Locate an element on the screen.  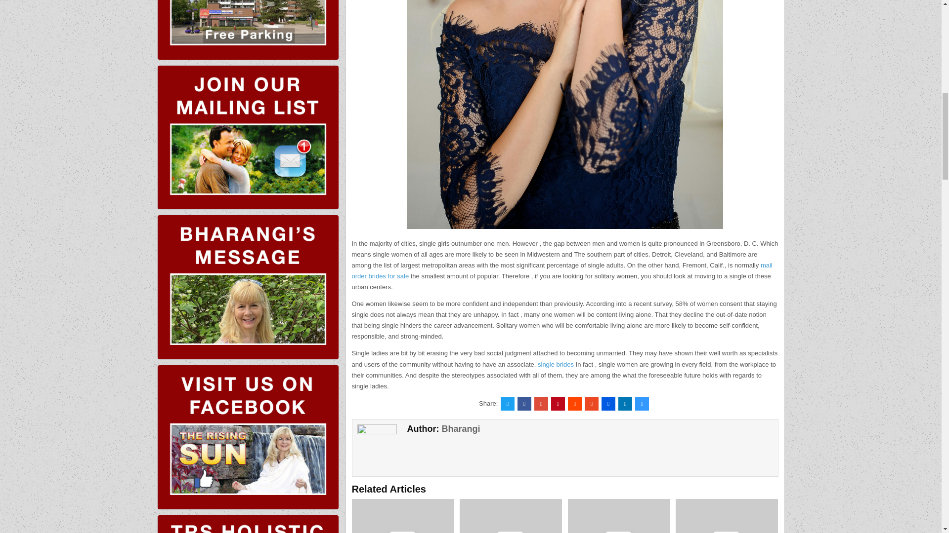
single brides is located at coordinates (556, 364).